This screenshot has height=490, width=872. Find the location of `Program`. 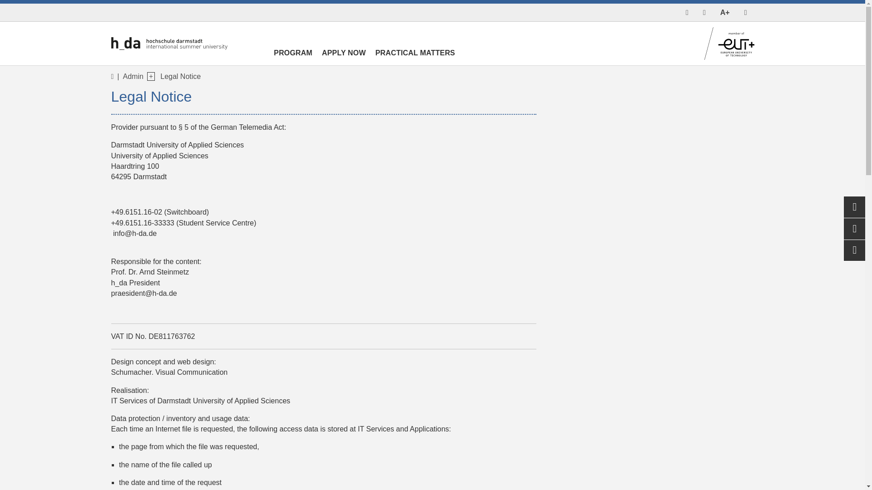

Program is located at coordinates (292, 56).